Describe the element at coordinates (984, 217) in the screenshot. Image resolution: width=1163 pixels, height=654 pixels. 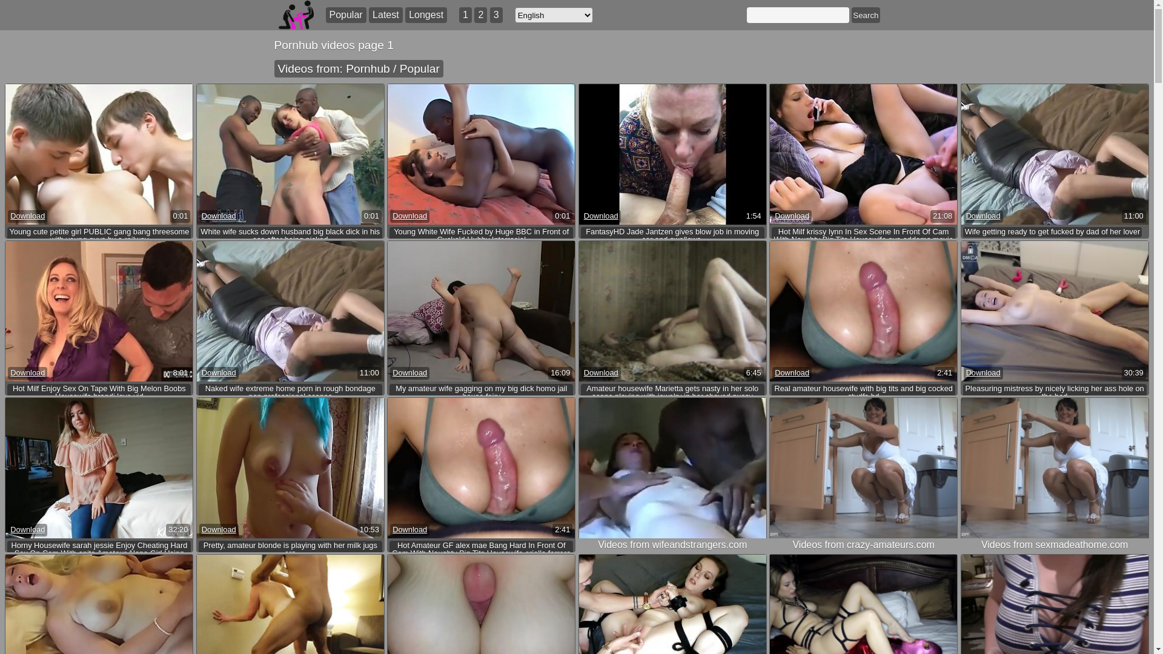
I see `Download` at that location.